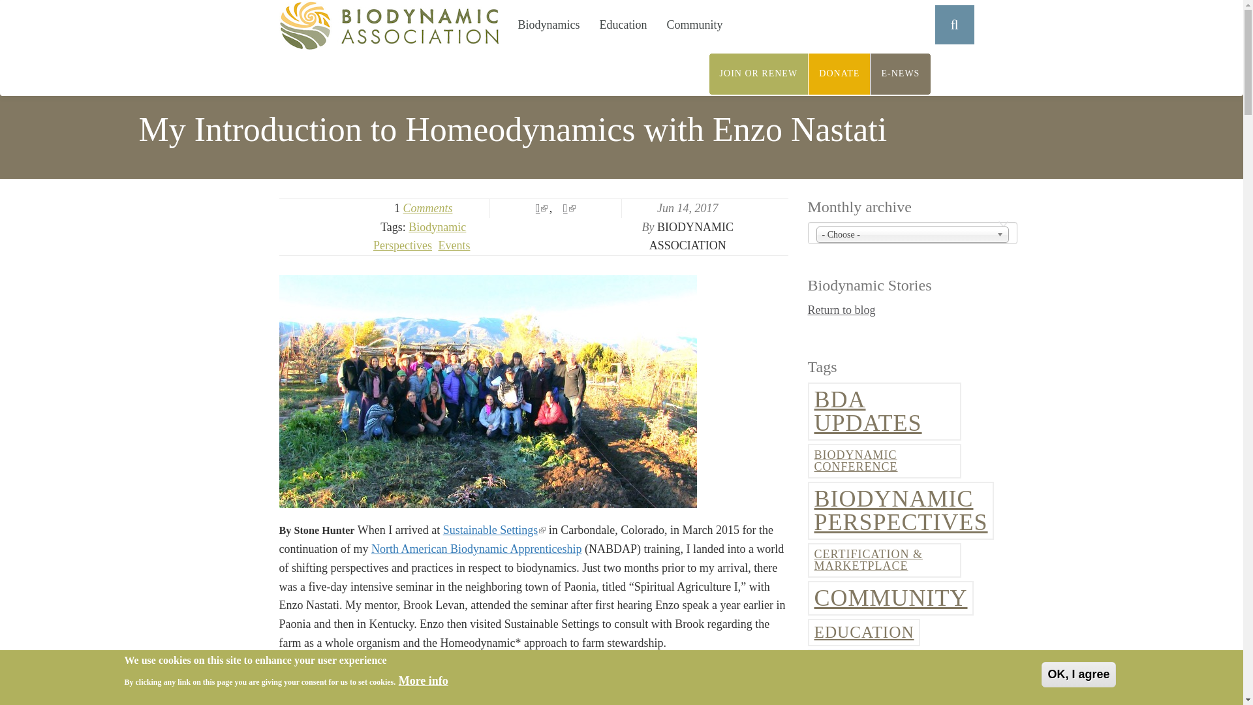  Describe the element at coordinates (924, 64) in the screenshot. I see `Reset Password` at that location.